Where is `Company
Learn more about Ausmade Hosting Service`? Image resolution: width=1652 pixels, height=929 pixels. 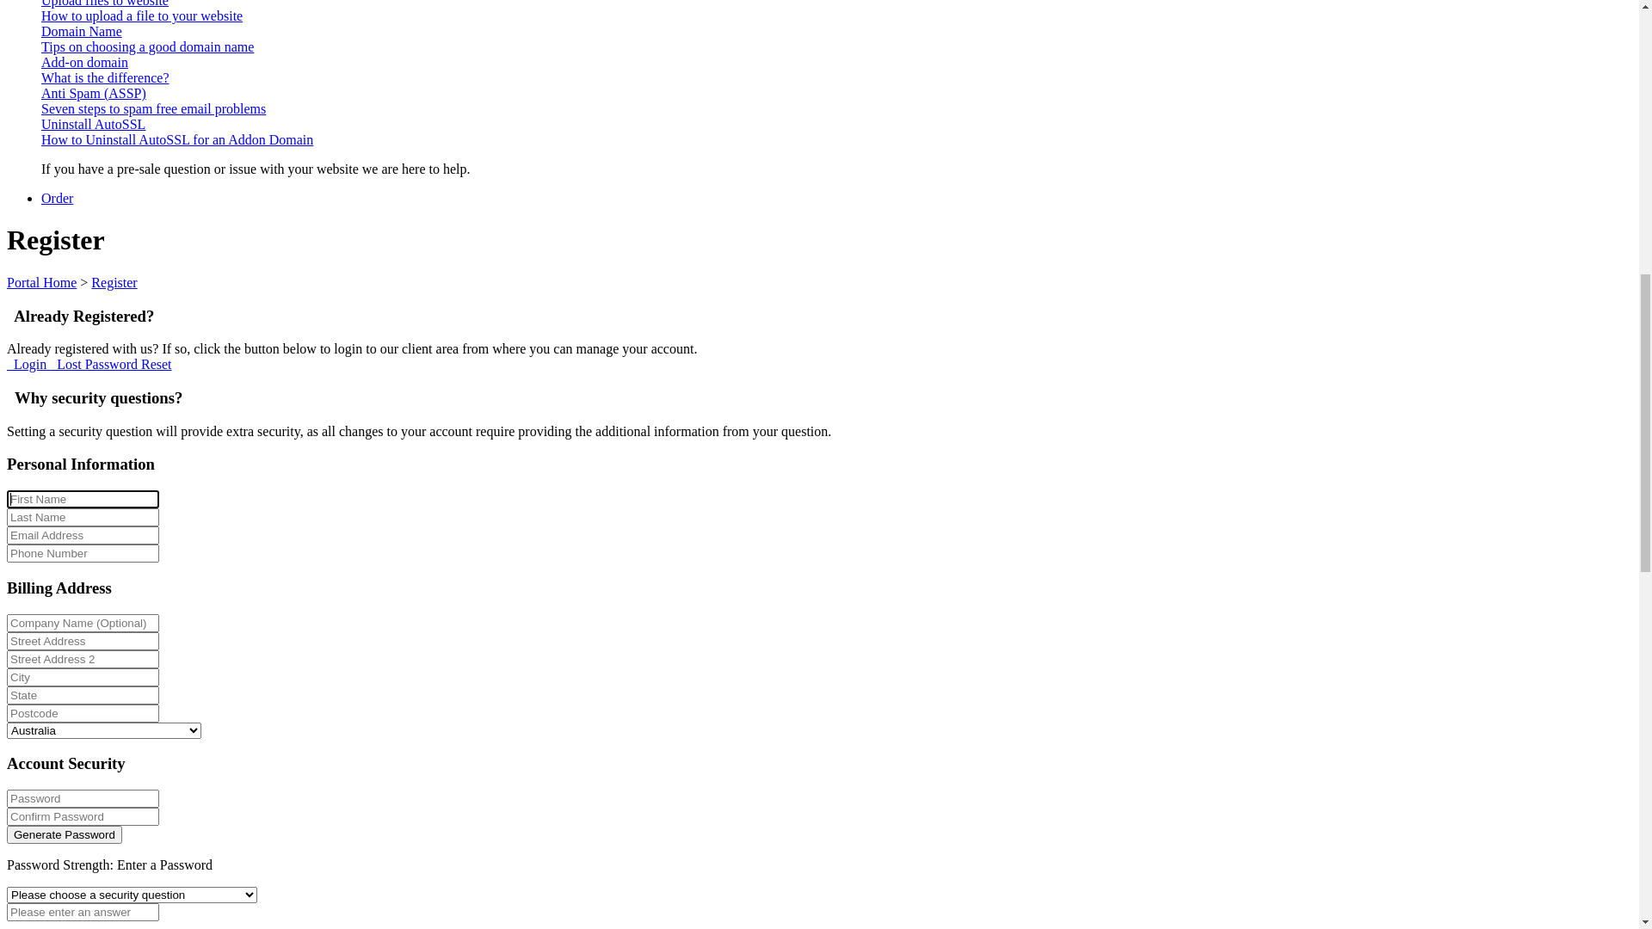
Company
Learn more about Ausmade Hosting Service is located at coordinates (836, 459).